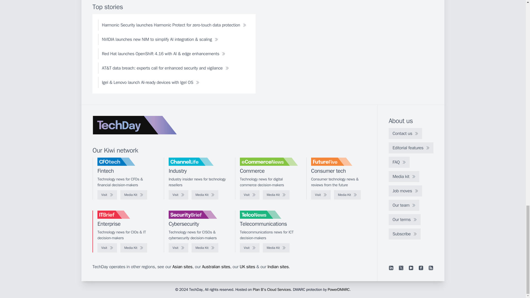 Image resolution: width=530 pixels, height=298 pixels. I want to click on Visit, so click(250, 195).